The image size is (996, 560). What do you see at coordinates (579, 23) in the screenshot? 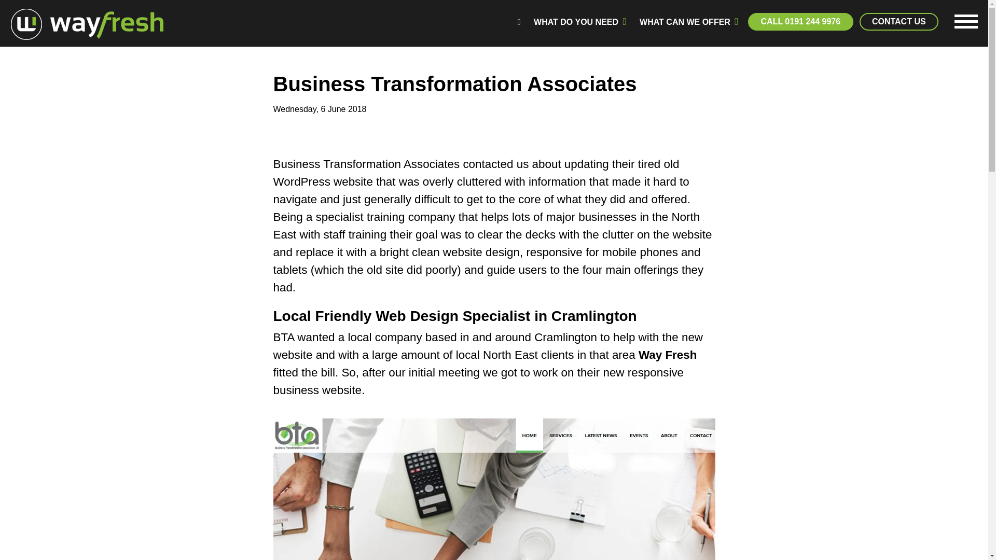
I see `WHAT DO YOU NEED` at bounding box center [579, 23].